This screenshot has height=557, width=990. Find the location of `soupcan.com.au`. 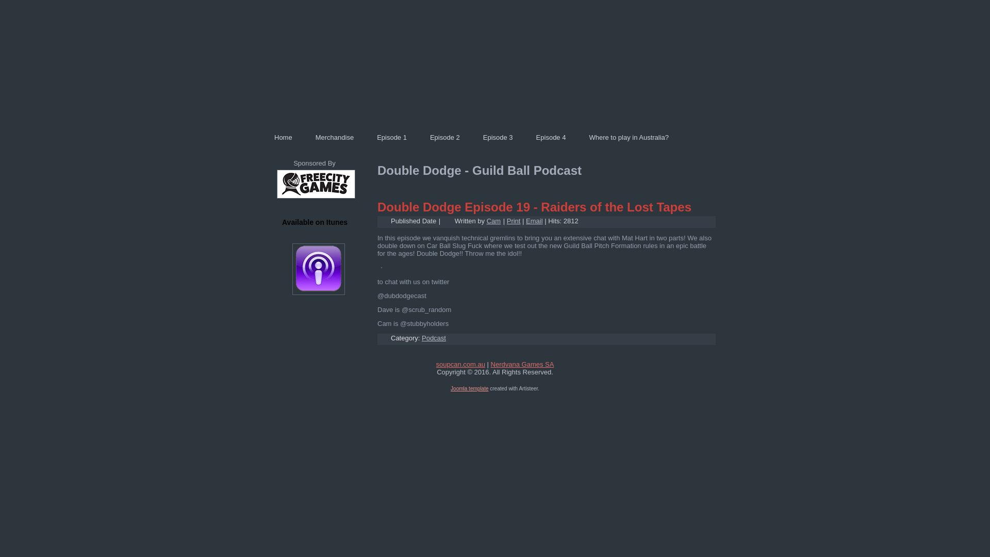

soupcan.com.au is located at coordinates (461, 364).